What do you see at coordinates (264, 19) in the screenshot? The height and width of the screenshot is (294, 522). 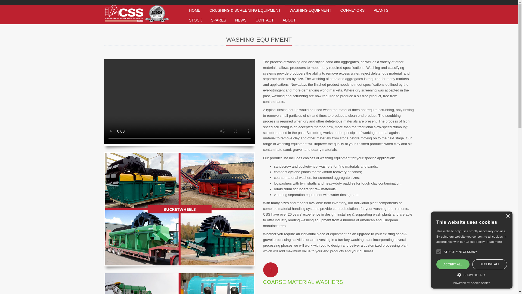 I see `CONTACT` at bounding box center [264, 19].